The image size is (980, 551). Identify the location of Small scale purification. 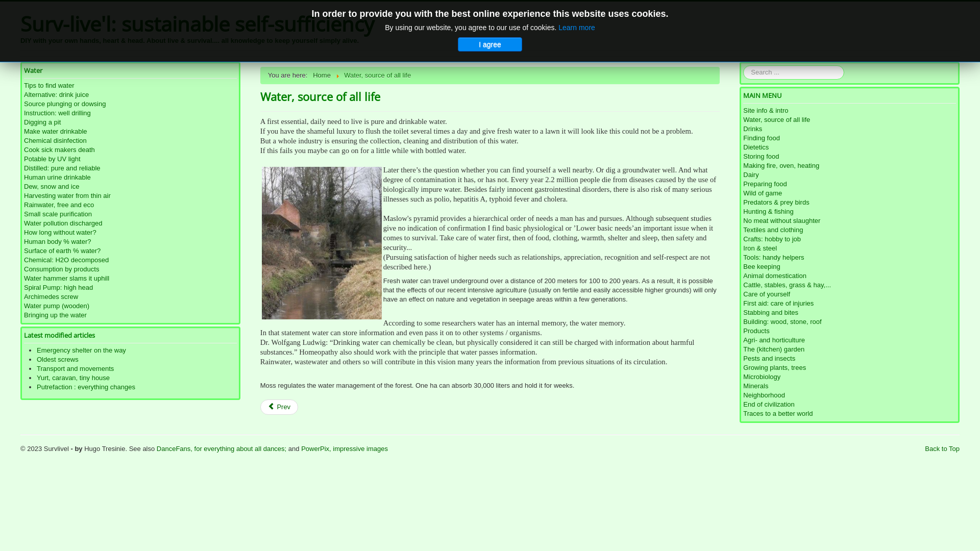
(131, 214).